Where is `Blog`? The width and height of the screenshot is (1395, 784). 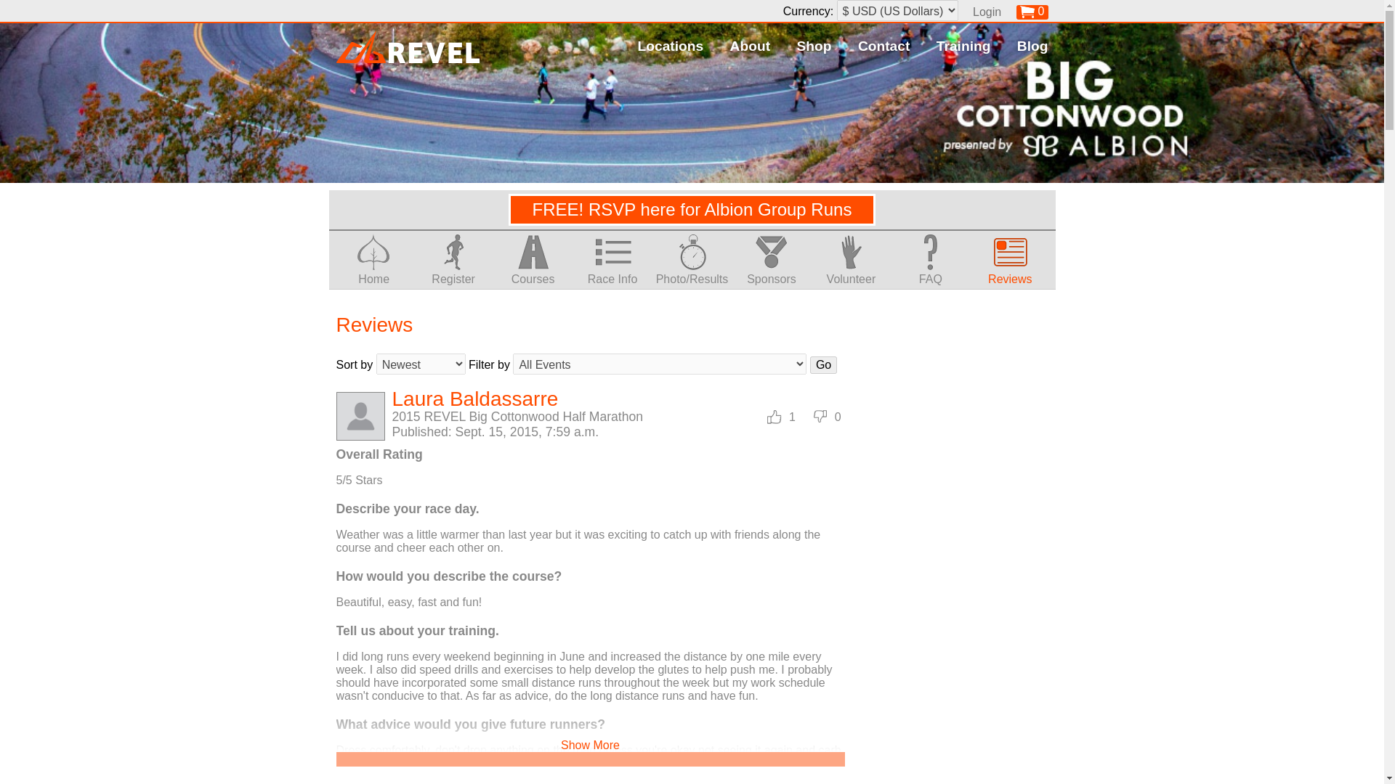 Blog is located at coordinates (1032, 46).